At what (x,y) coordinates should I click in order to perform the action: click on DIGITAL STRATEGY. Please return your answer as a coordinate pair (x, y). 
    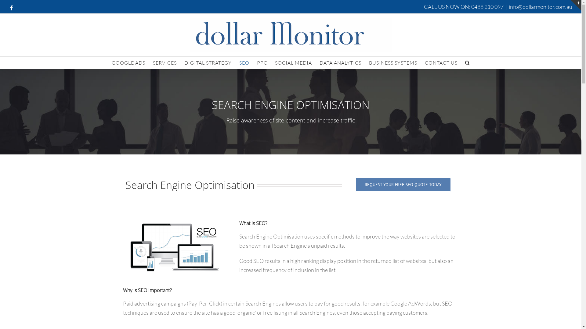
    Looking at the image, I should click on (208, 63).